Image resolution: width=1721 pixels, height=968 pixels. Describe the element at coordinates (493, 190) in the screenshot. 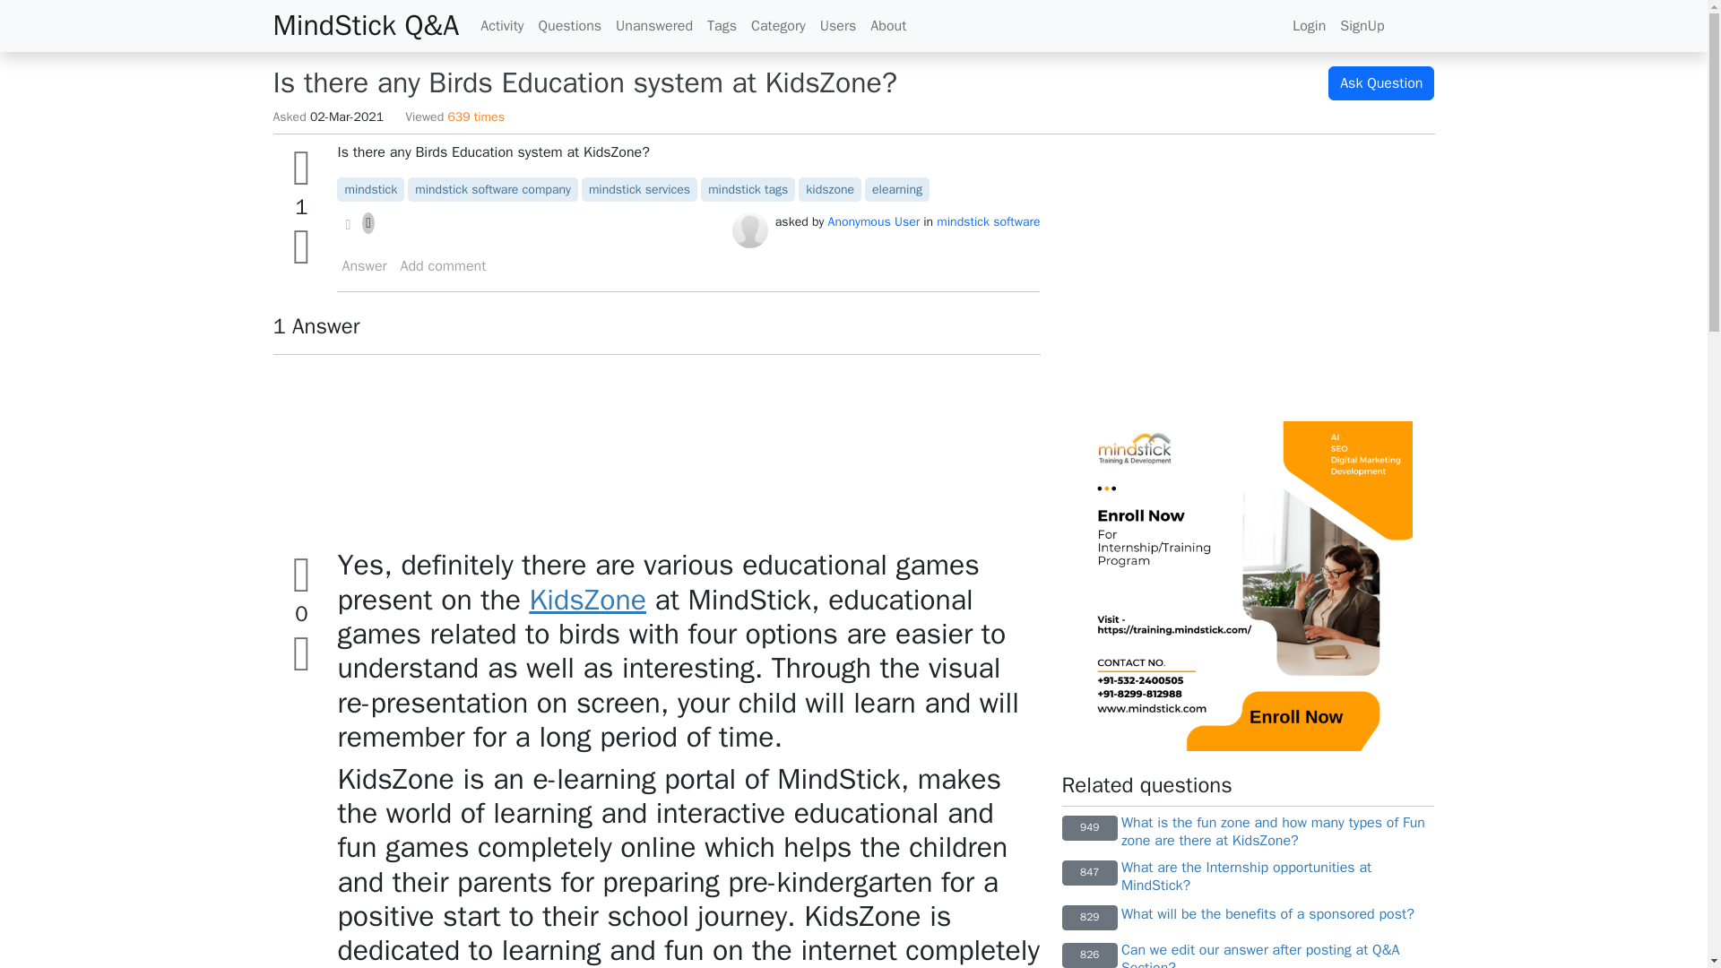

I see `mindstick software company` at that location.